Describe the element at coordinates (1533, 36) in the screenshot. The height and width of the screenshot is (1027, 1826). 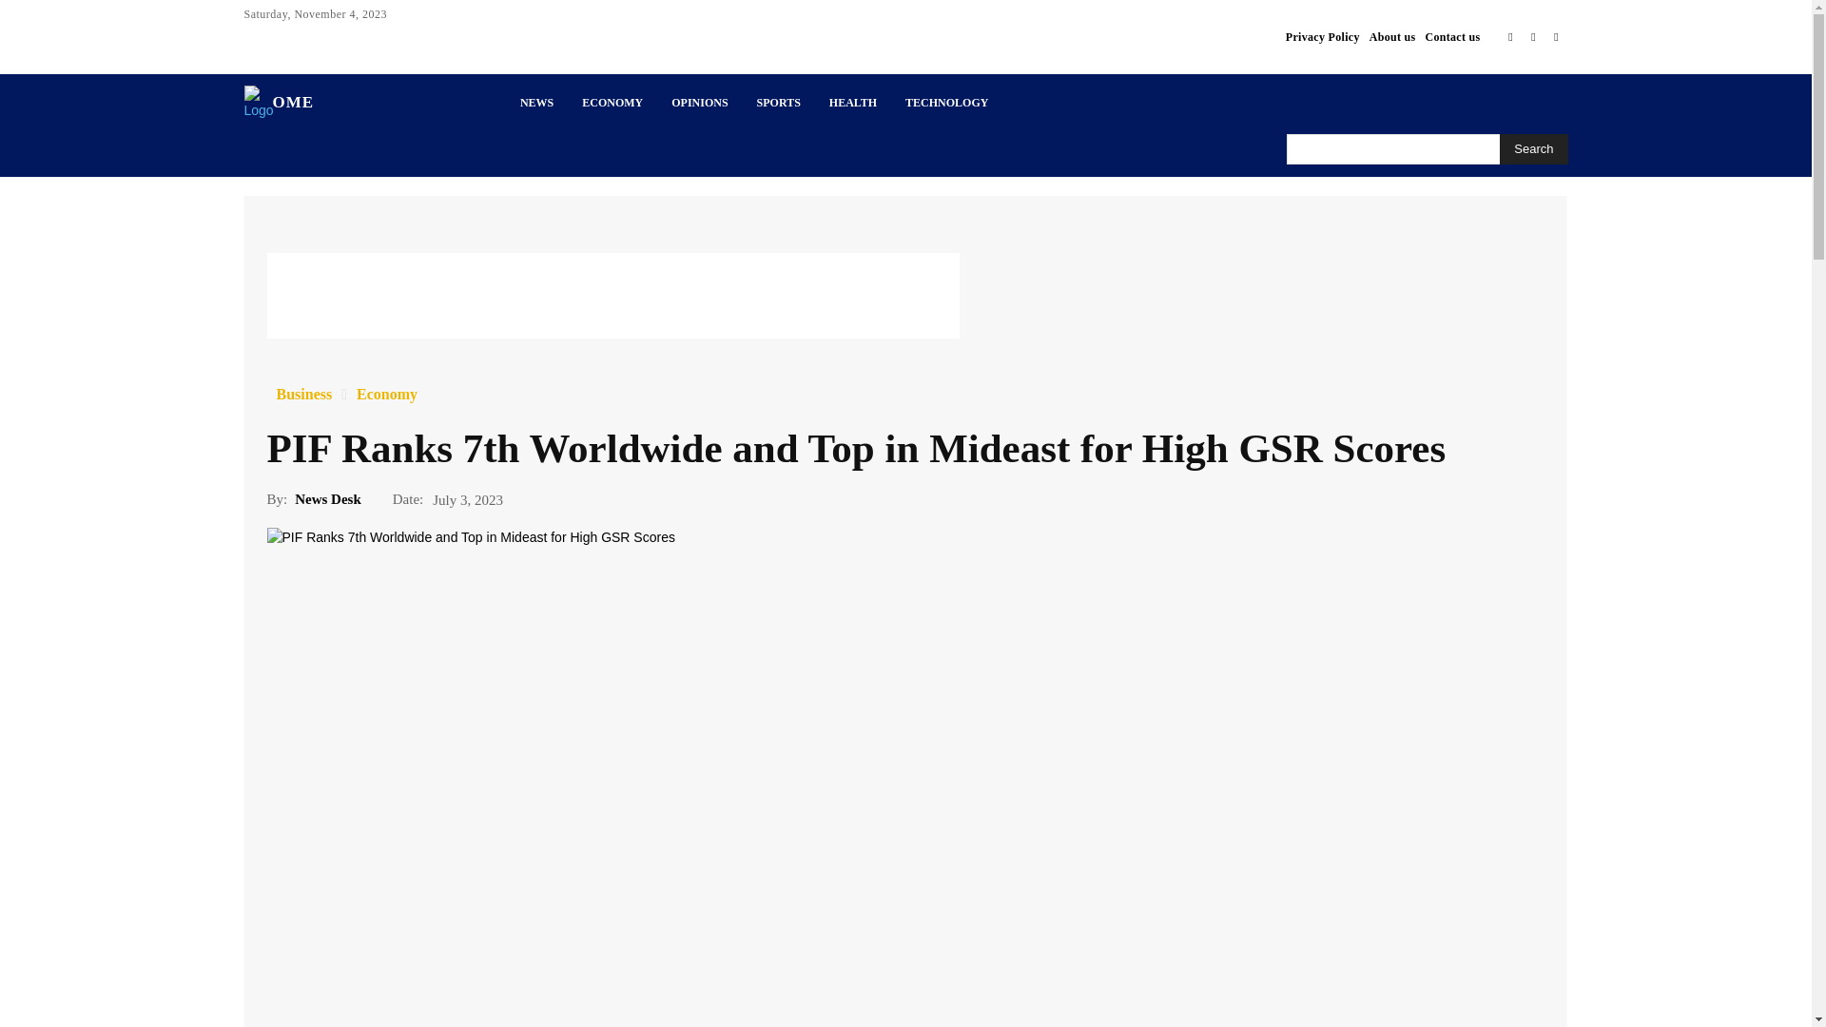
I see `Twitter` at that location.